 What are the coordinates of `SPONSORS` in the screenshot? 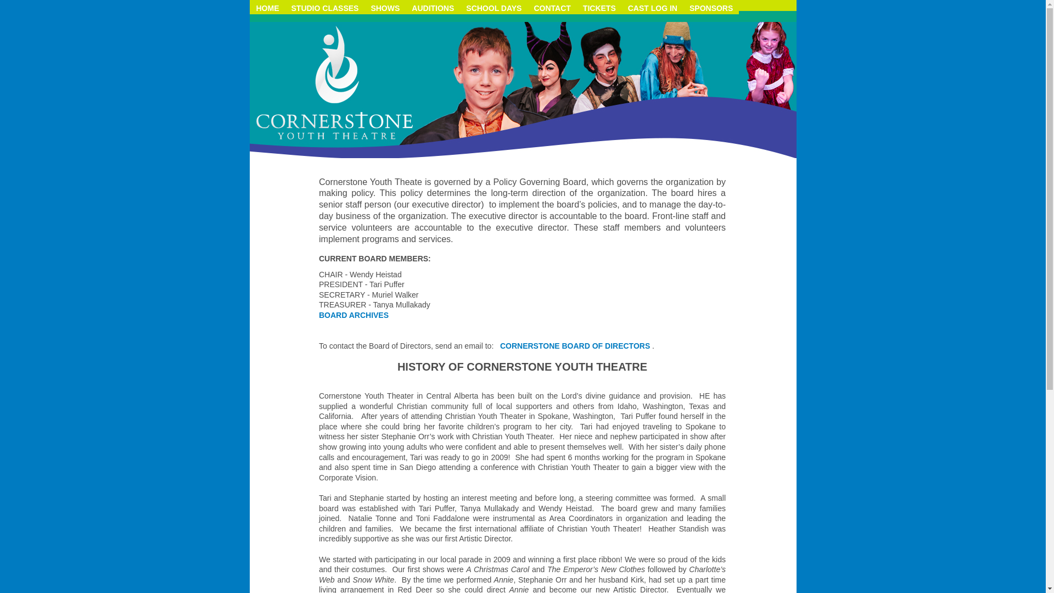 It's located at (710, 7).